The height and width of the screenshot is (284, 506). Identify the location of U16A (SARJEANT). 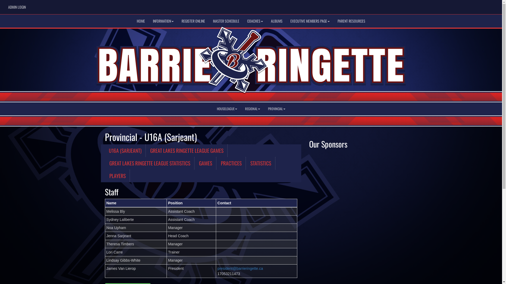
(125, 151).